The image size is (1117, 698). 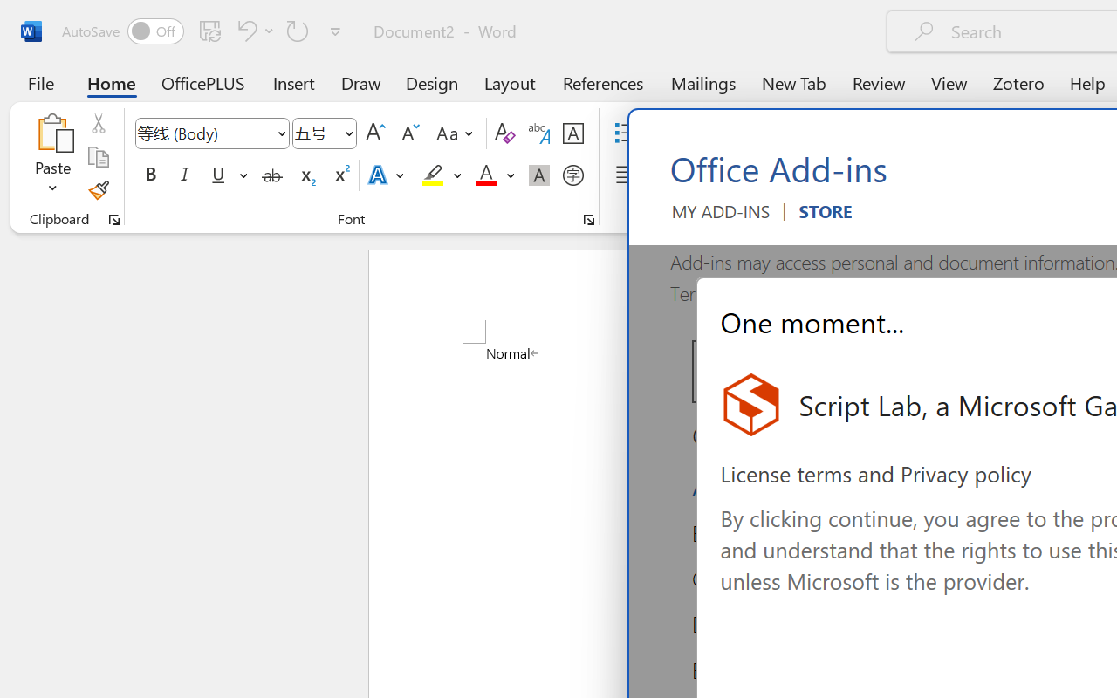 What do you see at coordinates (295, 82) in the screenshot?
I see `Insert` at bounding box center [295, 82].